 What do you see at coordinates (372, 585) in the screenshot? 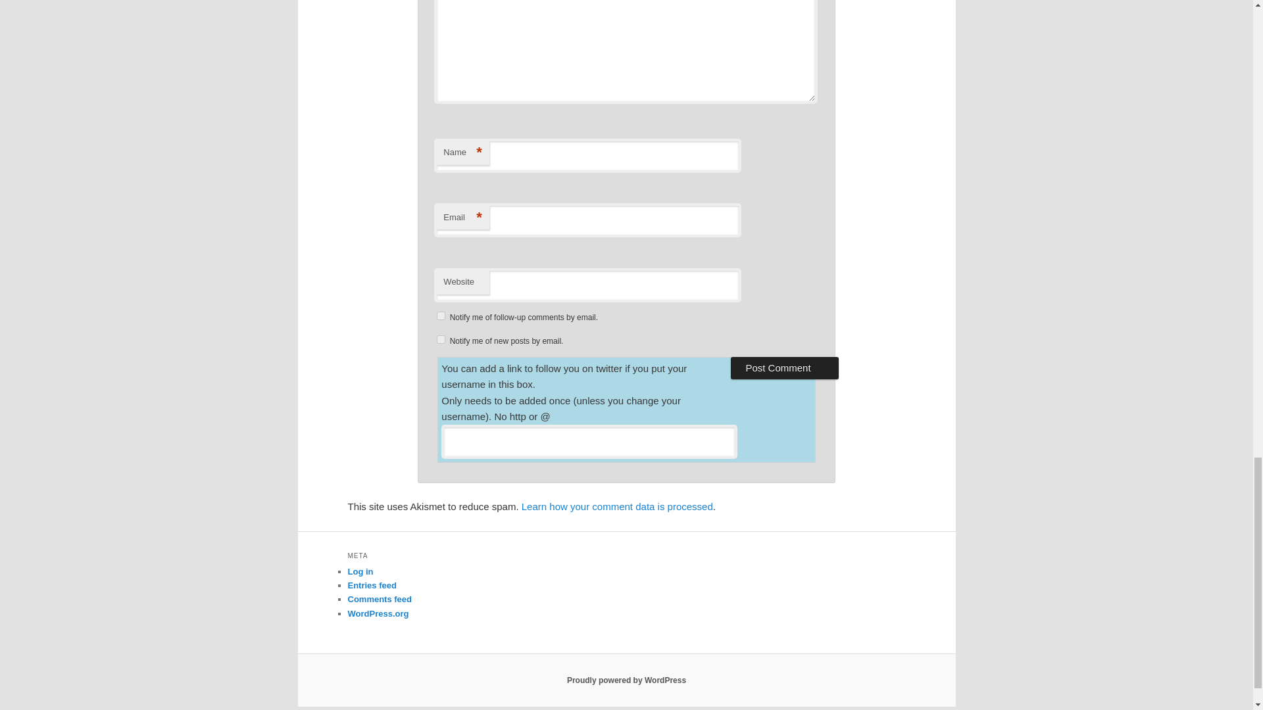
I see `Entries feed` at bounding box center [372, 585].